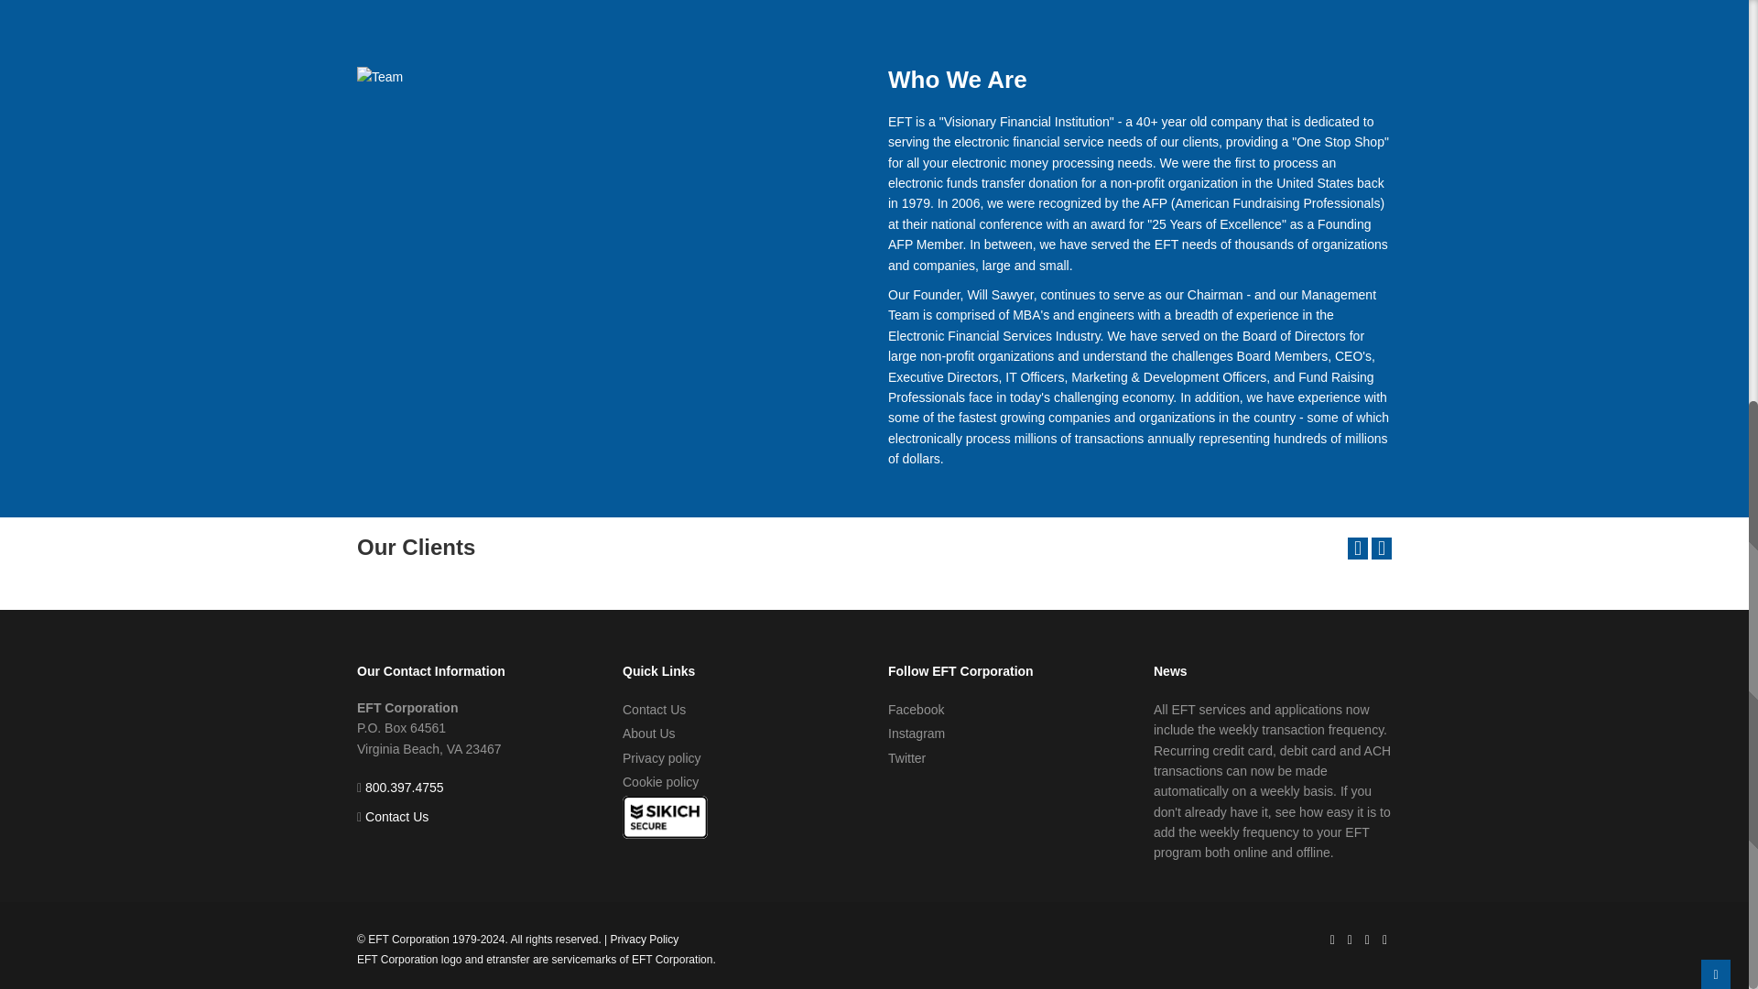 This screenshot has width=1758, height=989. Describe the element at coordinates (405, 788) in the screenshot. I see `800.397.4755` at that location.